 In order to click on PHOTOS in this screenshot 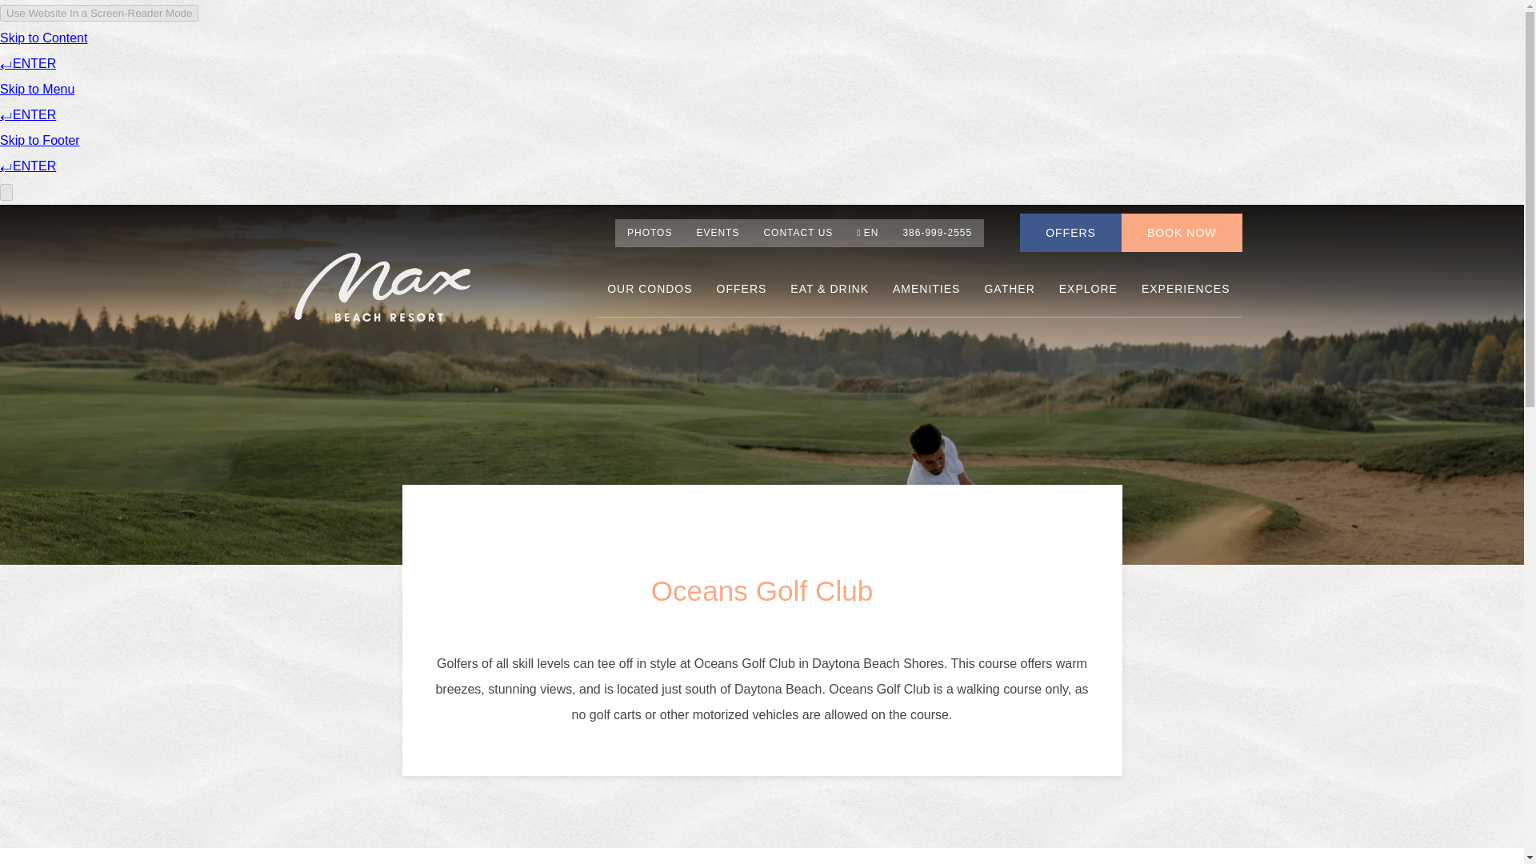, I will do `click(650, 233)`.